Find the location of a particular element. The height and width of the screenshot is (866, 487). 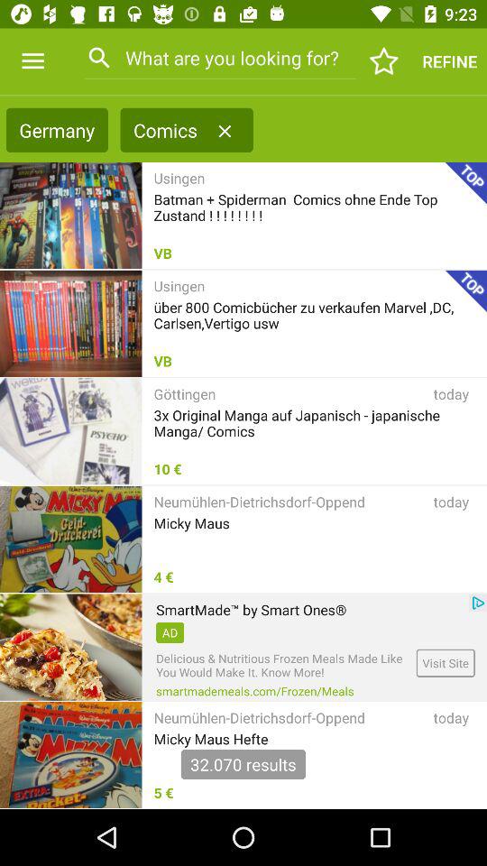

swipe to the refine item is located at coordinates (449, 61).